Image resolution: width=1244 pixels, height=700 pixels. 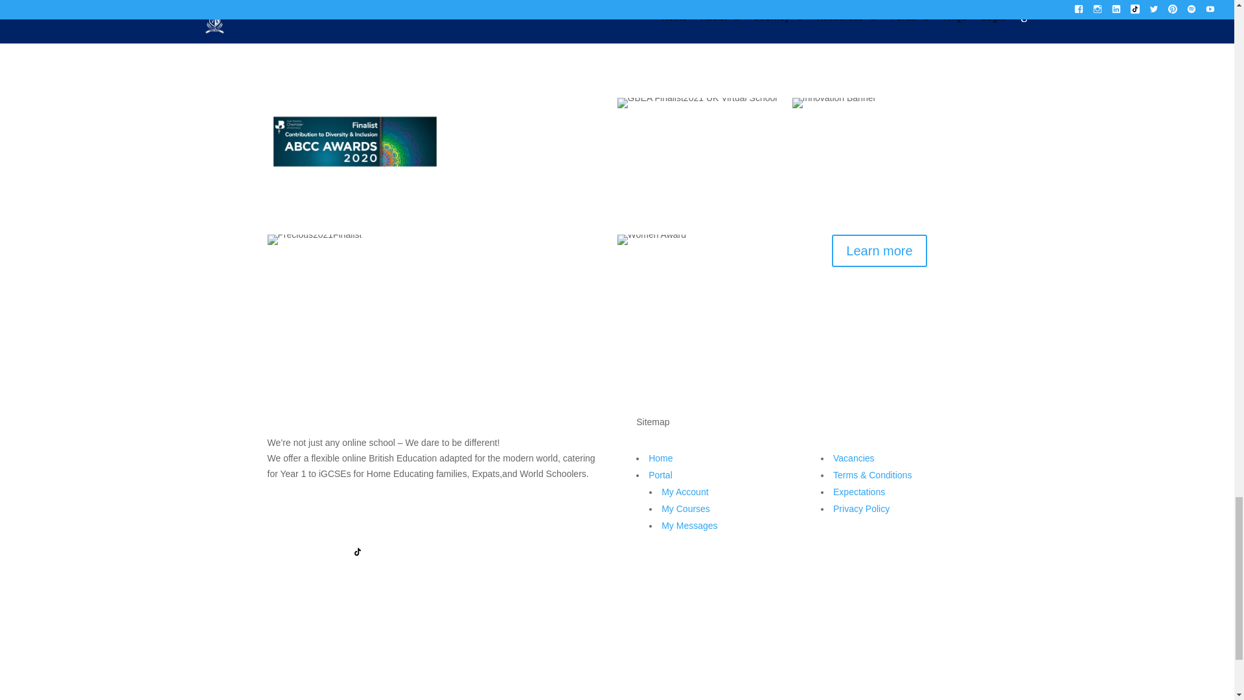 I want to click on ABCC Diversity, so click(x=354, y=141).